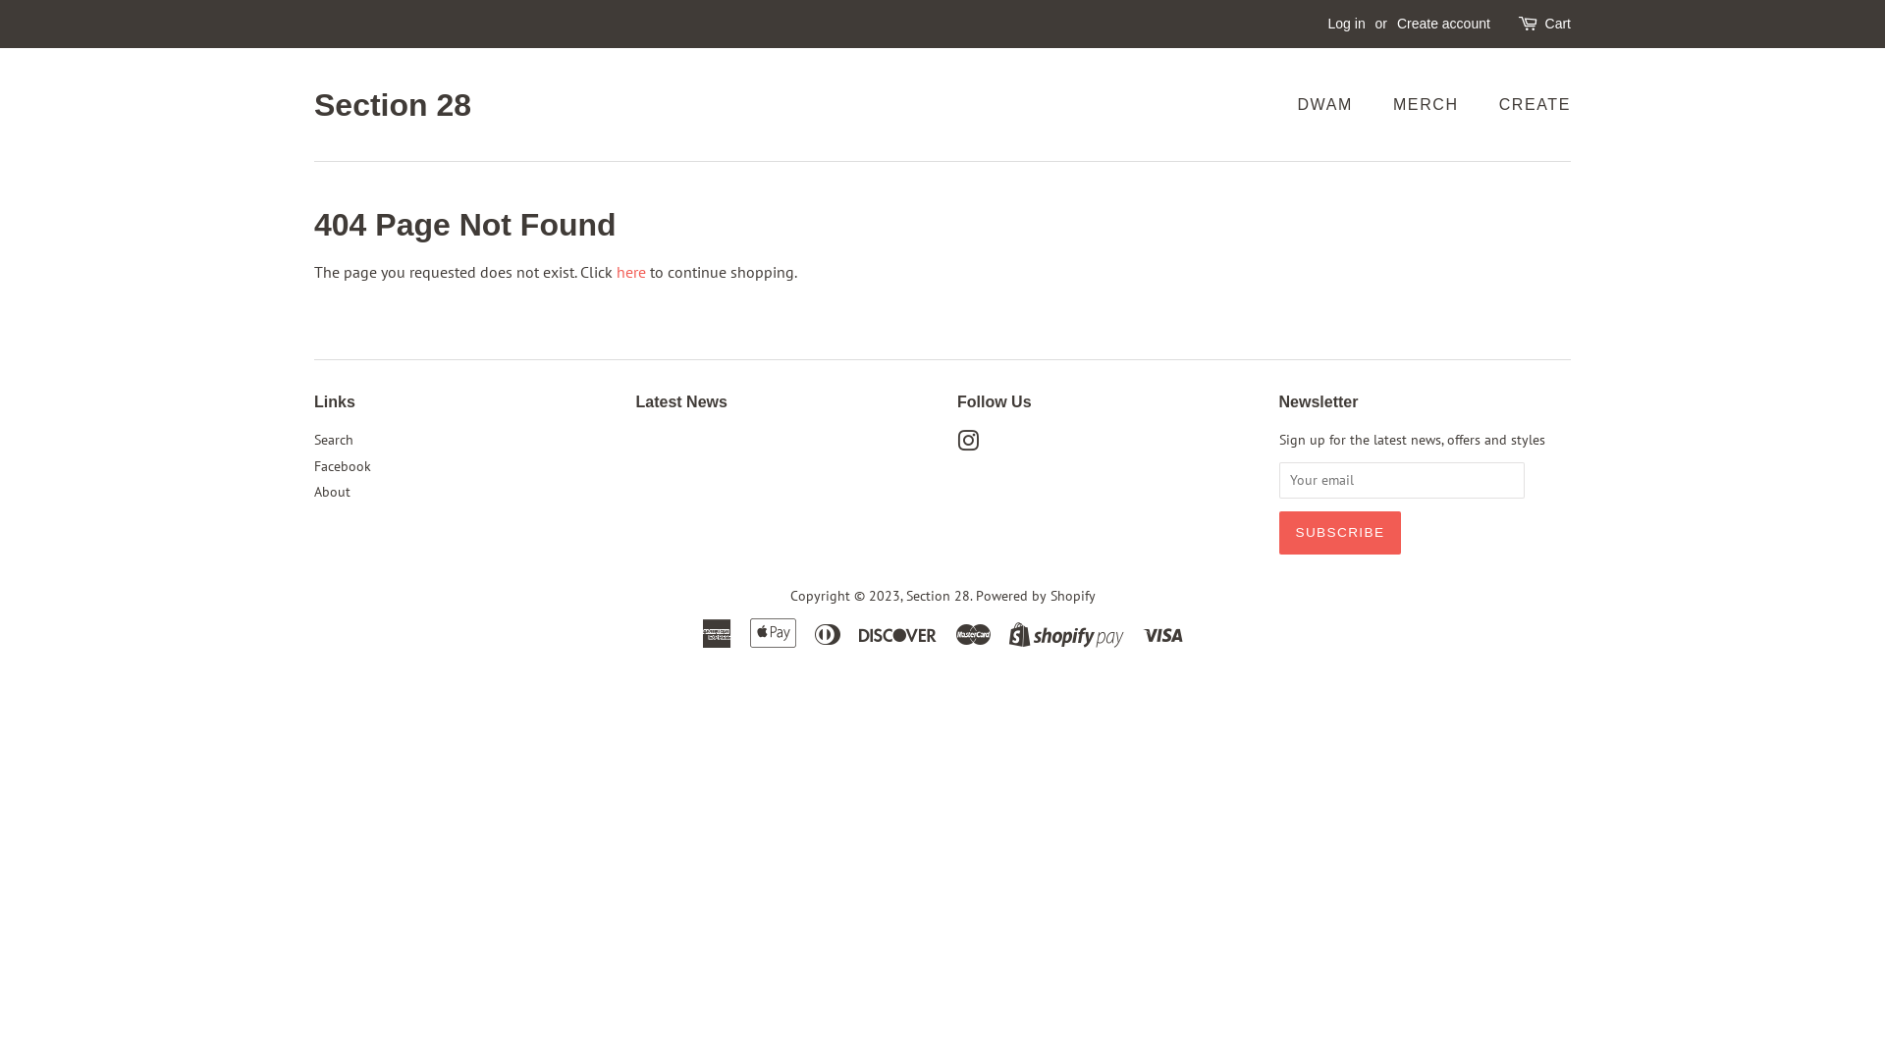 The height and width of the screenshot is (1060, 1885). Describe the element at coordinates (1528, 104) in the screenshot. I see `CREATE` at that location.